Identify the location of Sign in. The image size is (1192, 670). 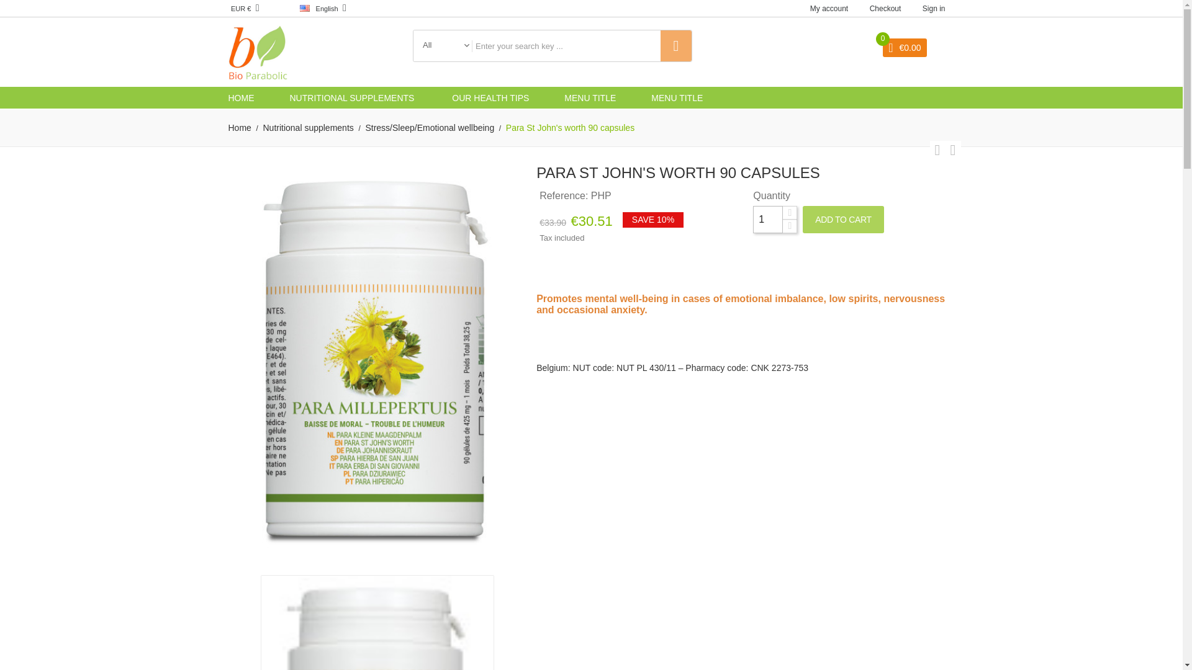
(934, 8).